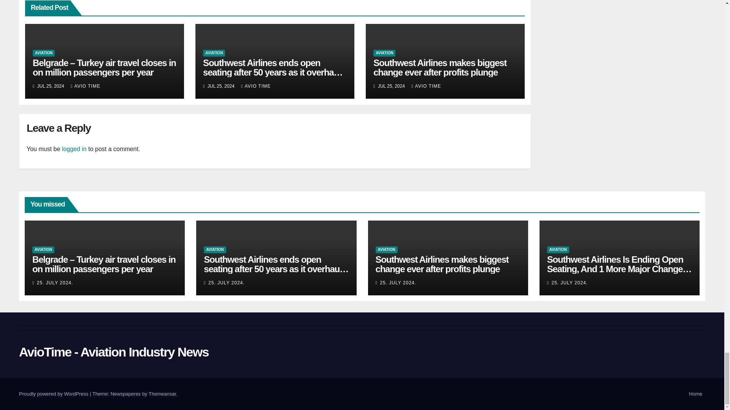 This screenshot has width=730, height=410. What do you see at coordinates (86, 86) in the screenshot?
I see `AVIO TIME` at bounding box center [86, 86].